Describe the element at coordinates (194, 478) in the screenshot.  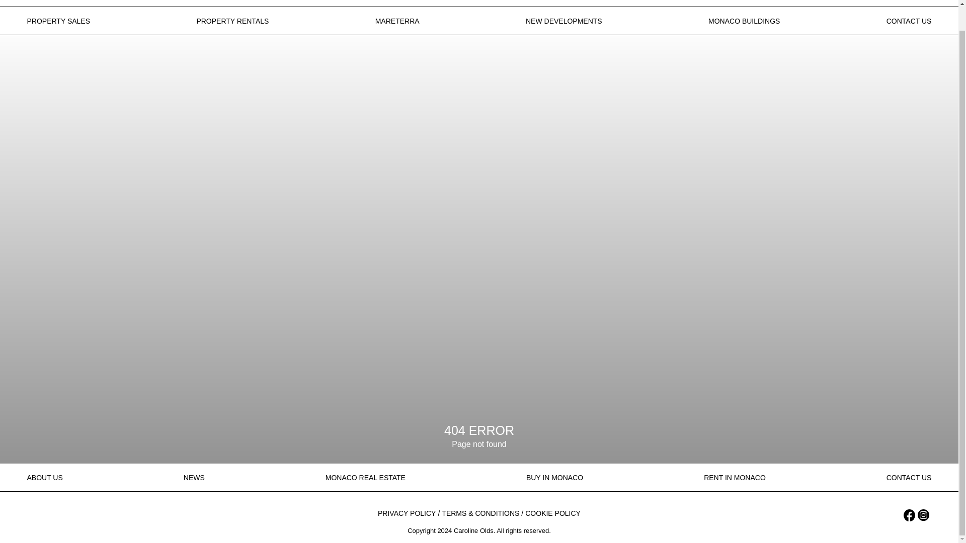
I see `NEWS` at that location.